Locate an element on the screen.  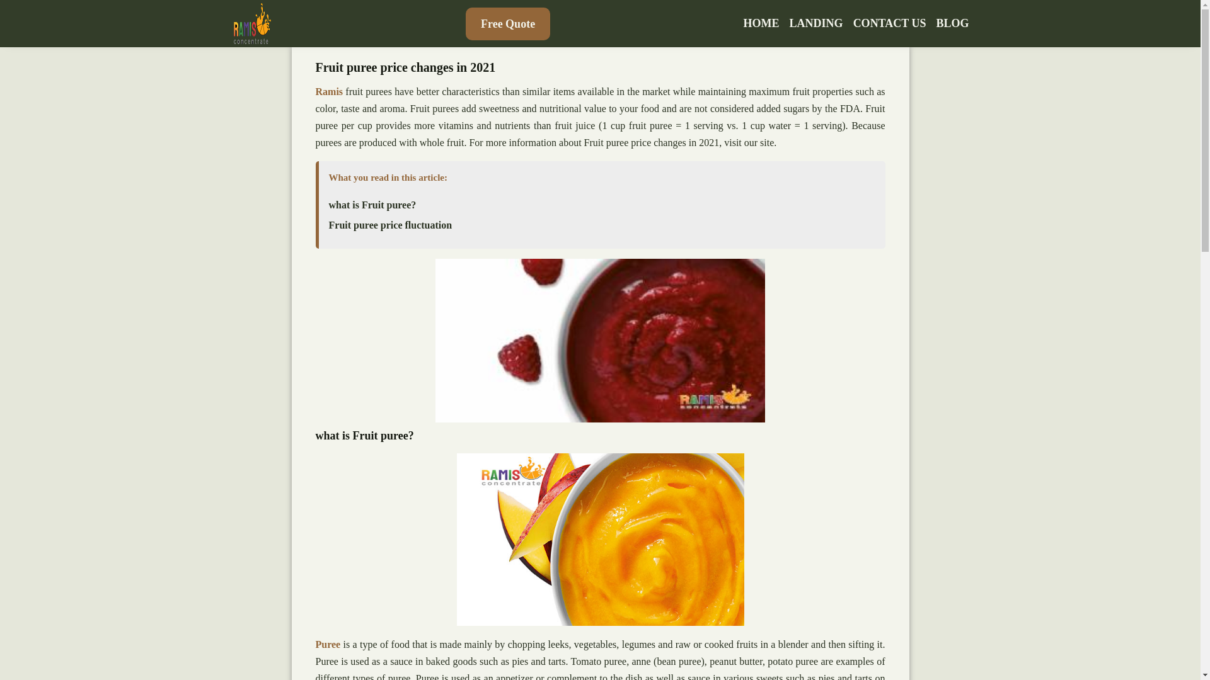
CONTACT US is located at coordinates (890, 23).